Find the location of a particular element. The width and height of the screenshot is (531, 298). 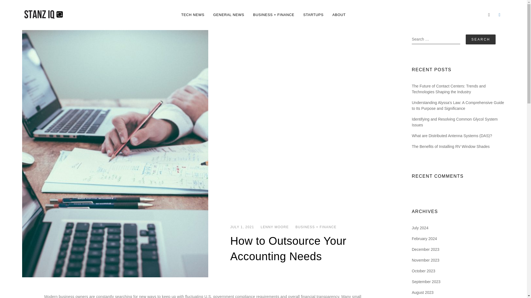

StanzIQ is located at coordinates (81, 19).